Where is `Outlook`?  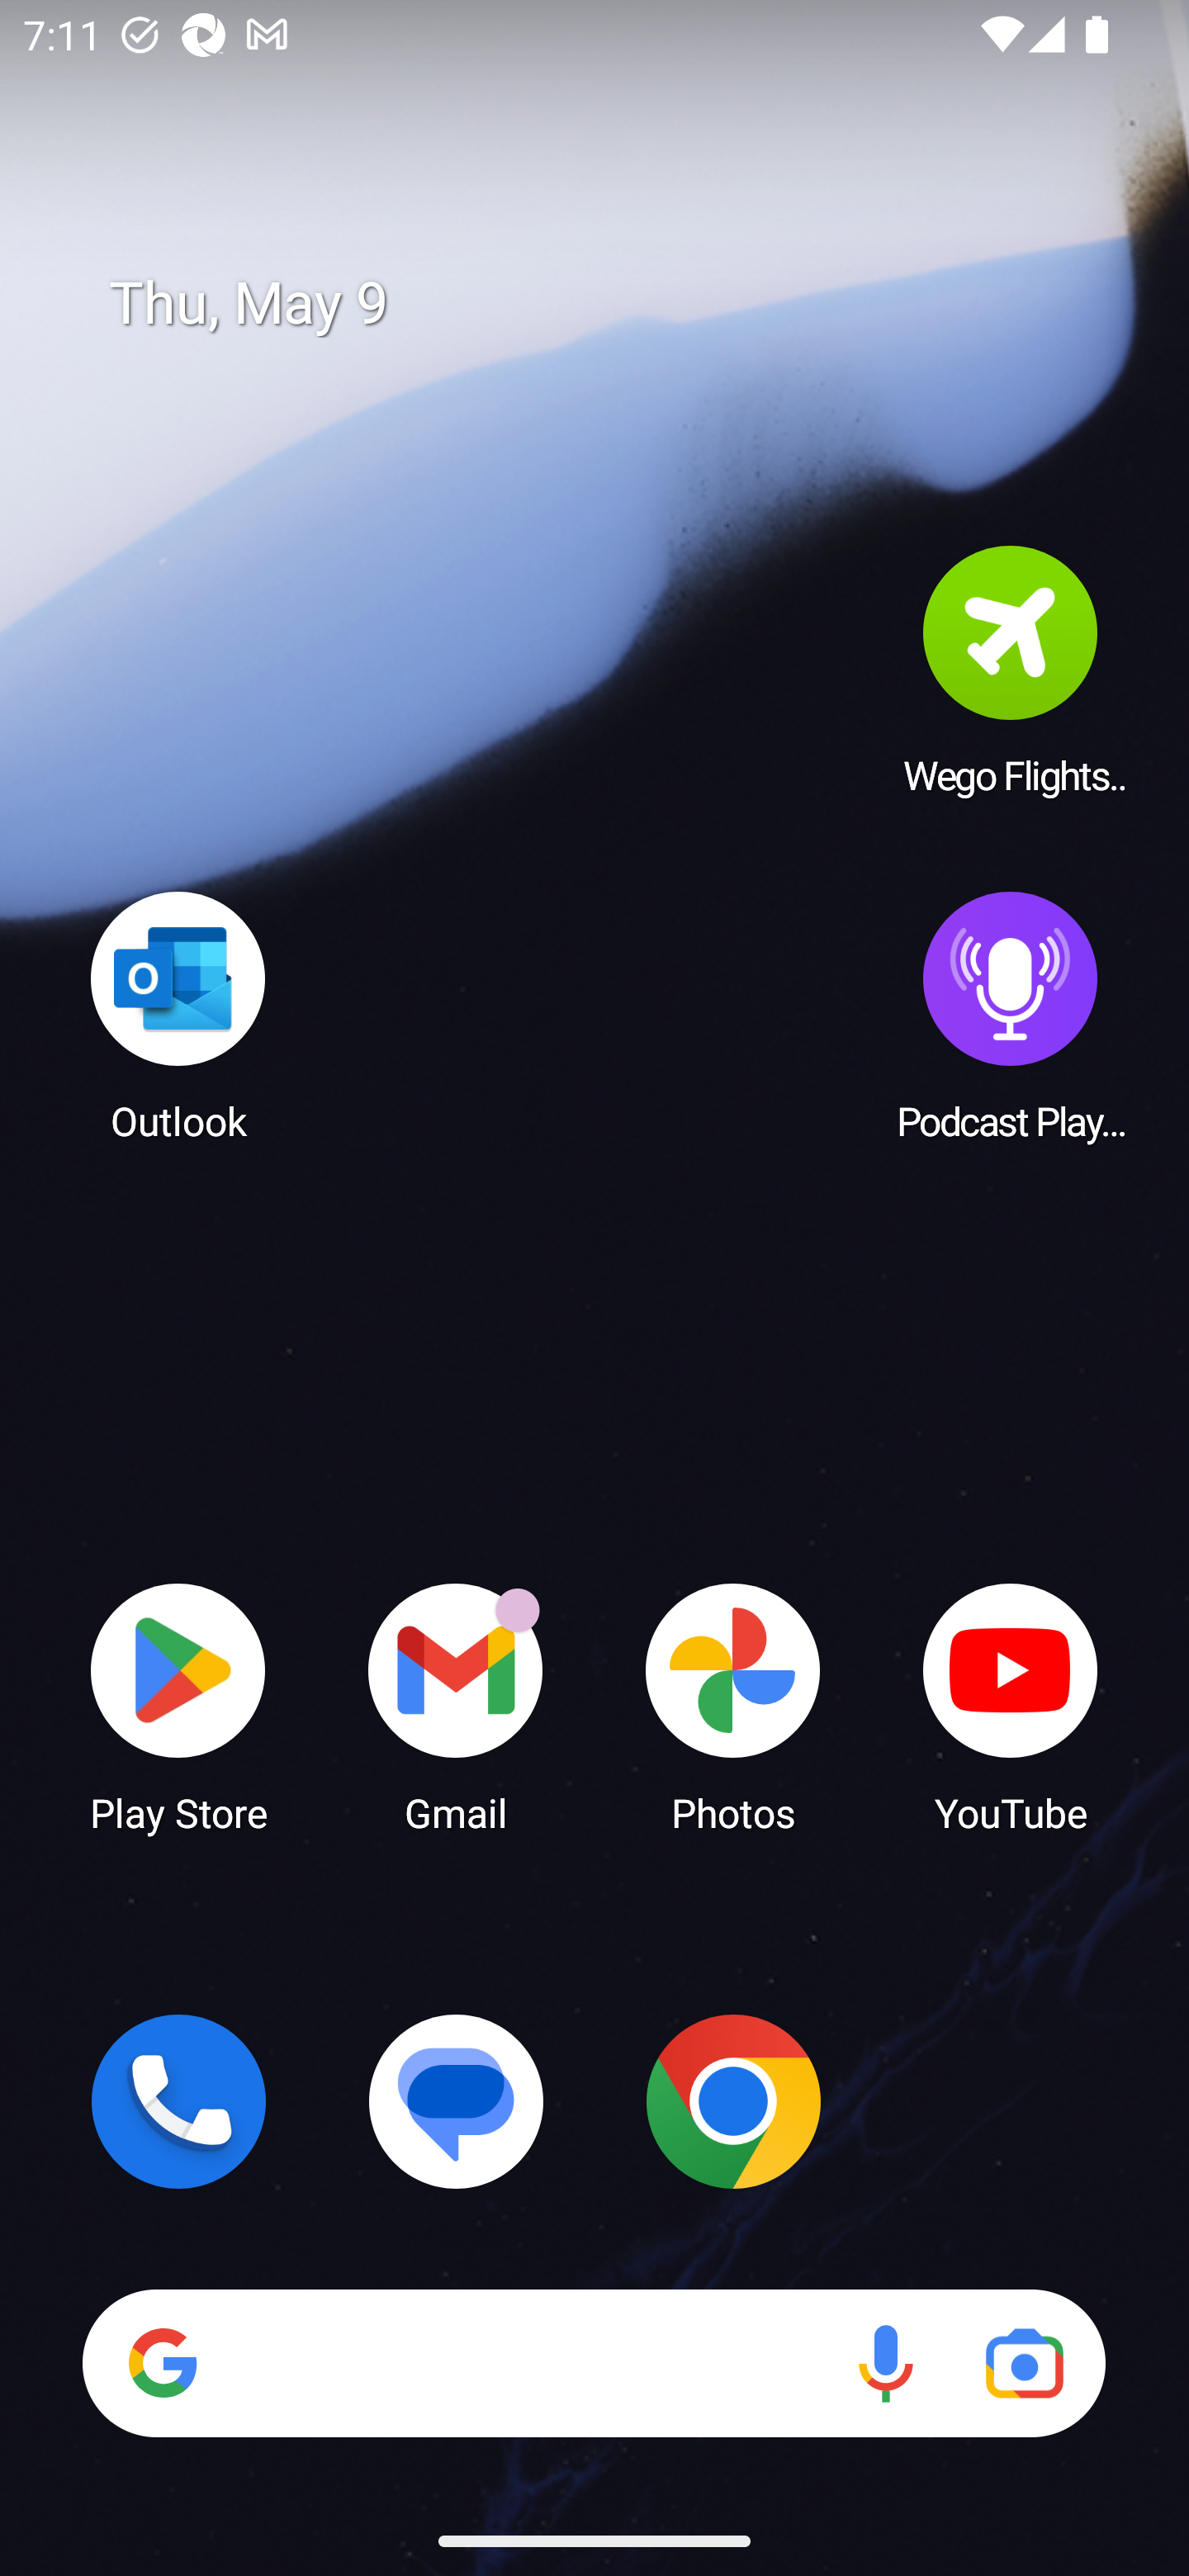 Outlook is located at coordinates (178, 1015).